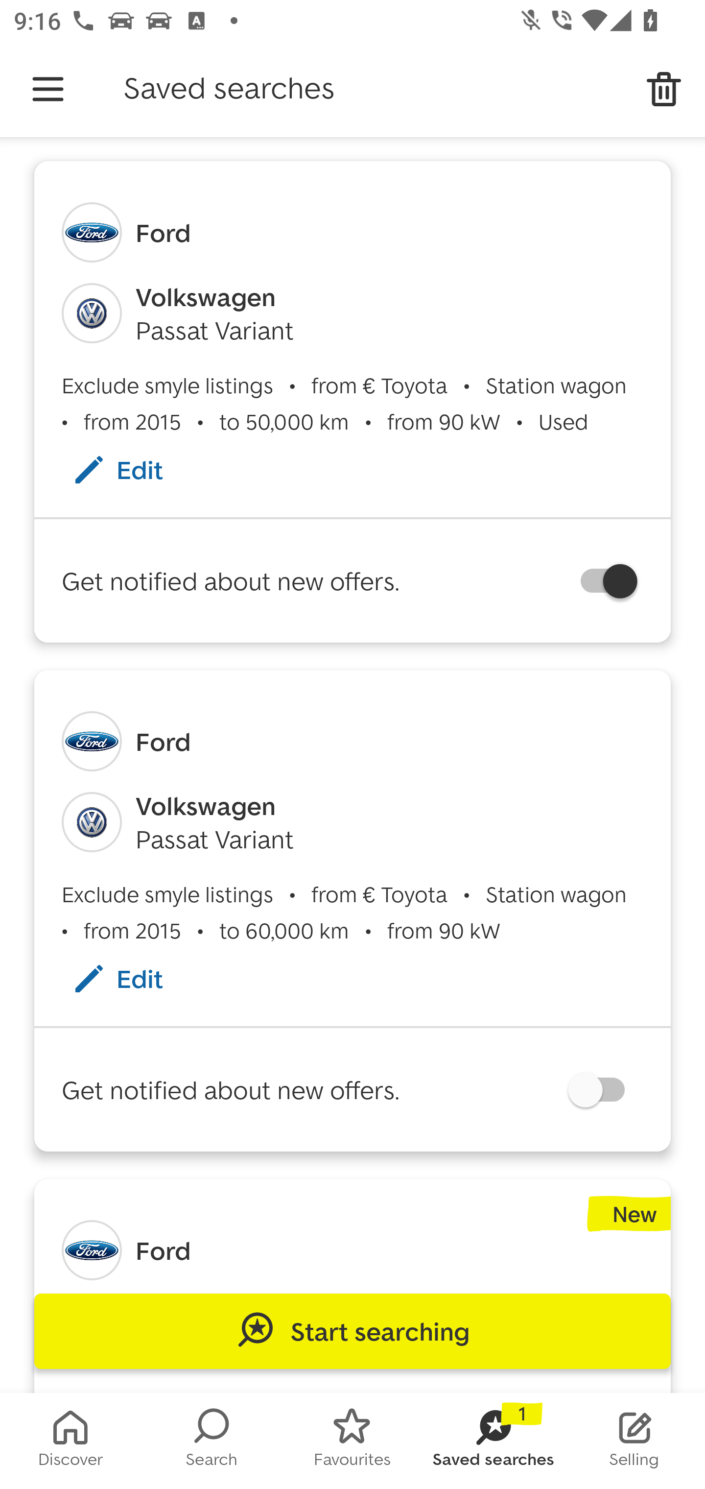 The image size is (705, 1489). What do you see at coordinates (634, 1441) in the screenshot?
I see `STOCK_LIST Selling` at bounding box center [634, 1441].